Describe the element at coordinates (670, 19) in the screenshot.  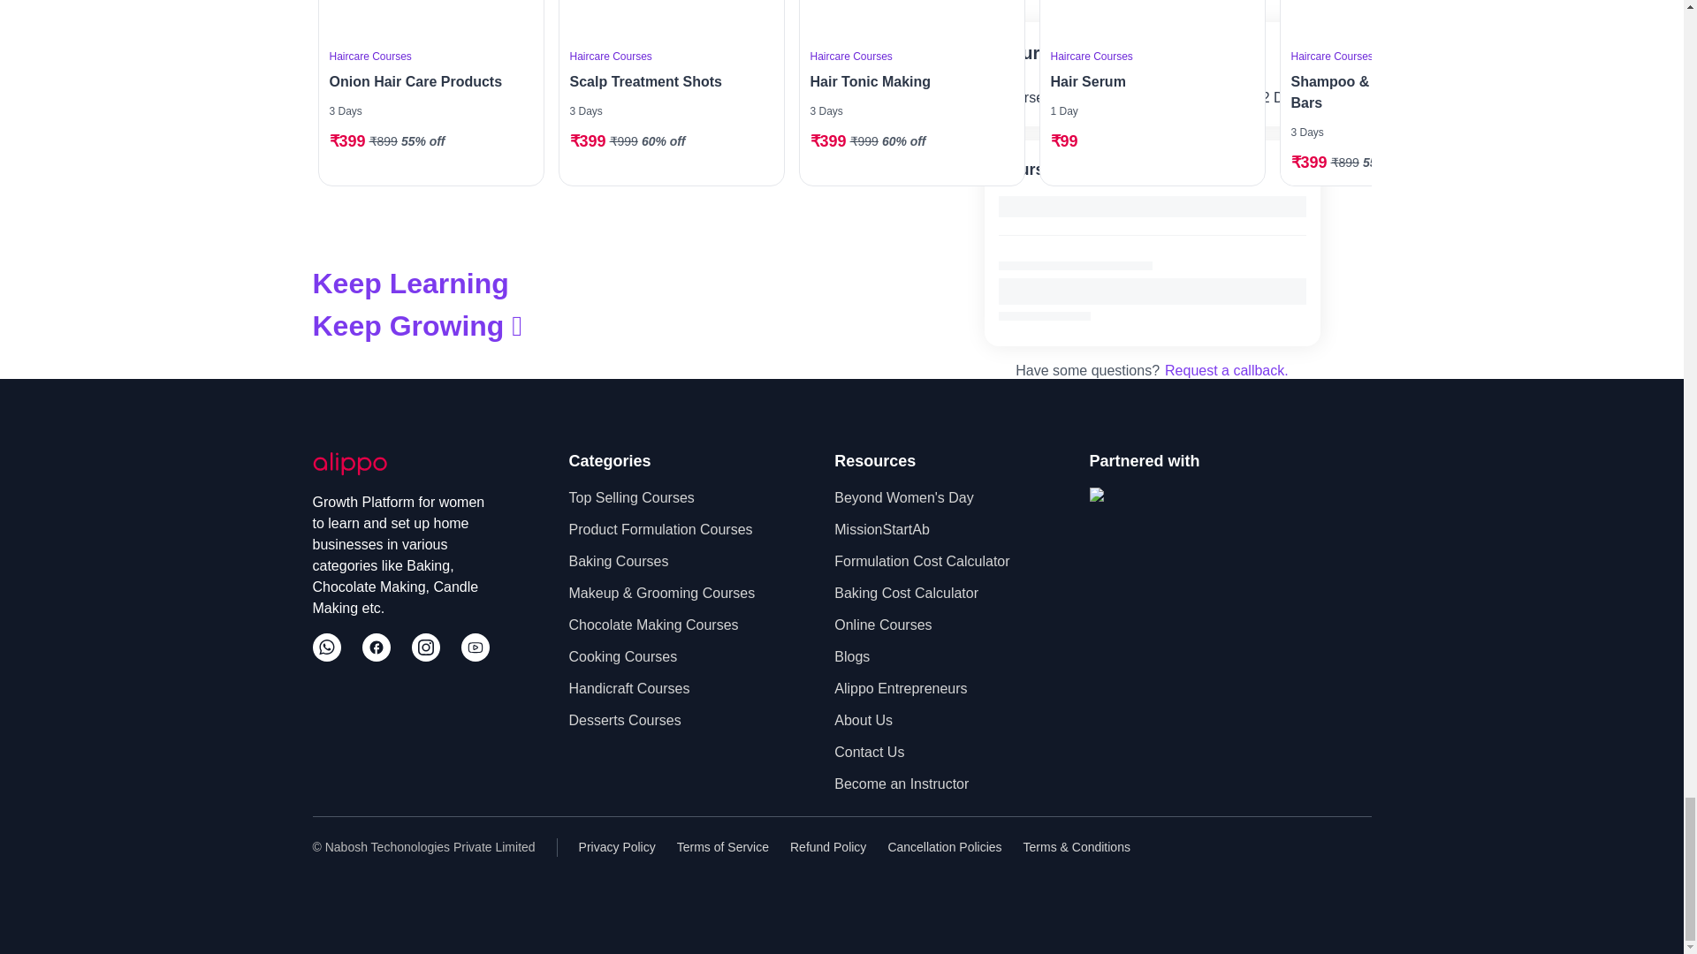
I see `Scalp Treatment Shots` at that location.